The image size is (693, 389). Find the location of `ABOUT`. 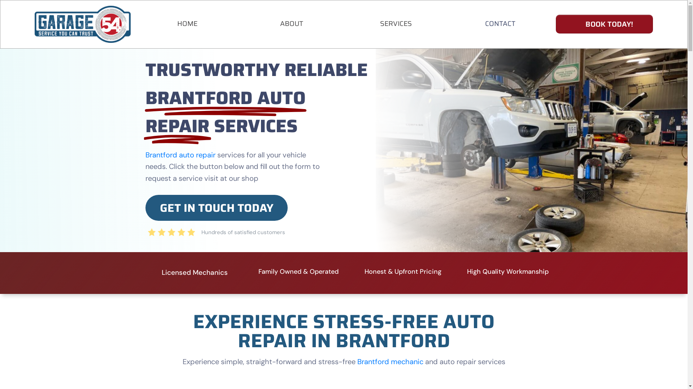

ABOUT is located at coordinates (292, 23).